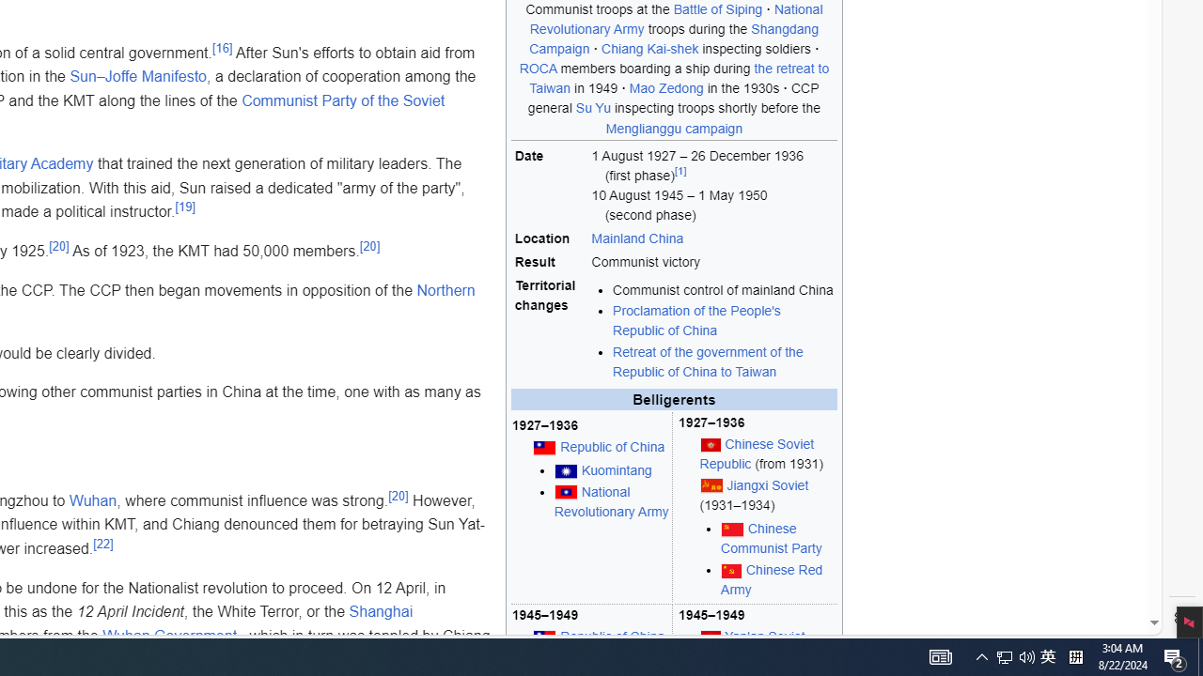  Describe the element at coordinates (778, 539) in the screenshot. I see ` Chinese Communist Party` at that location.